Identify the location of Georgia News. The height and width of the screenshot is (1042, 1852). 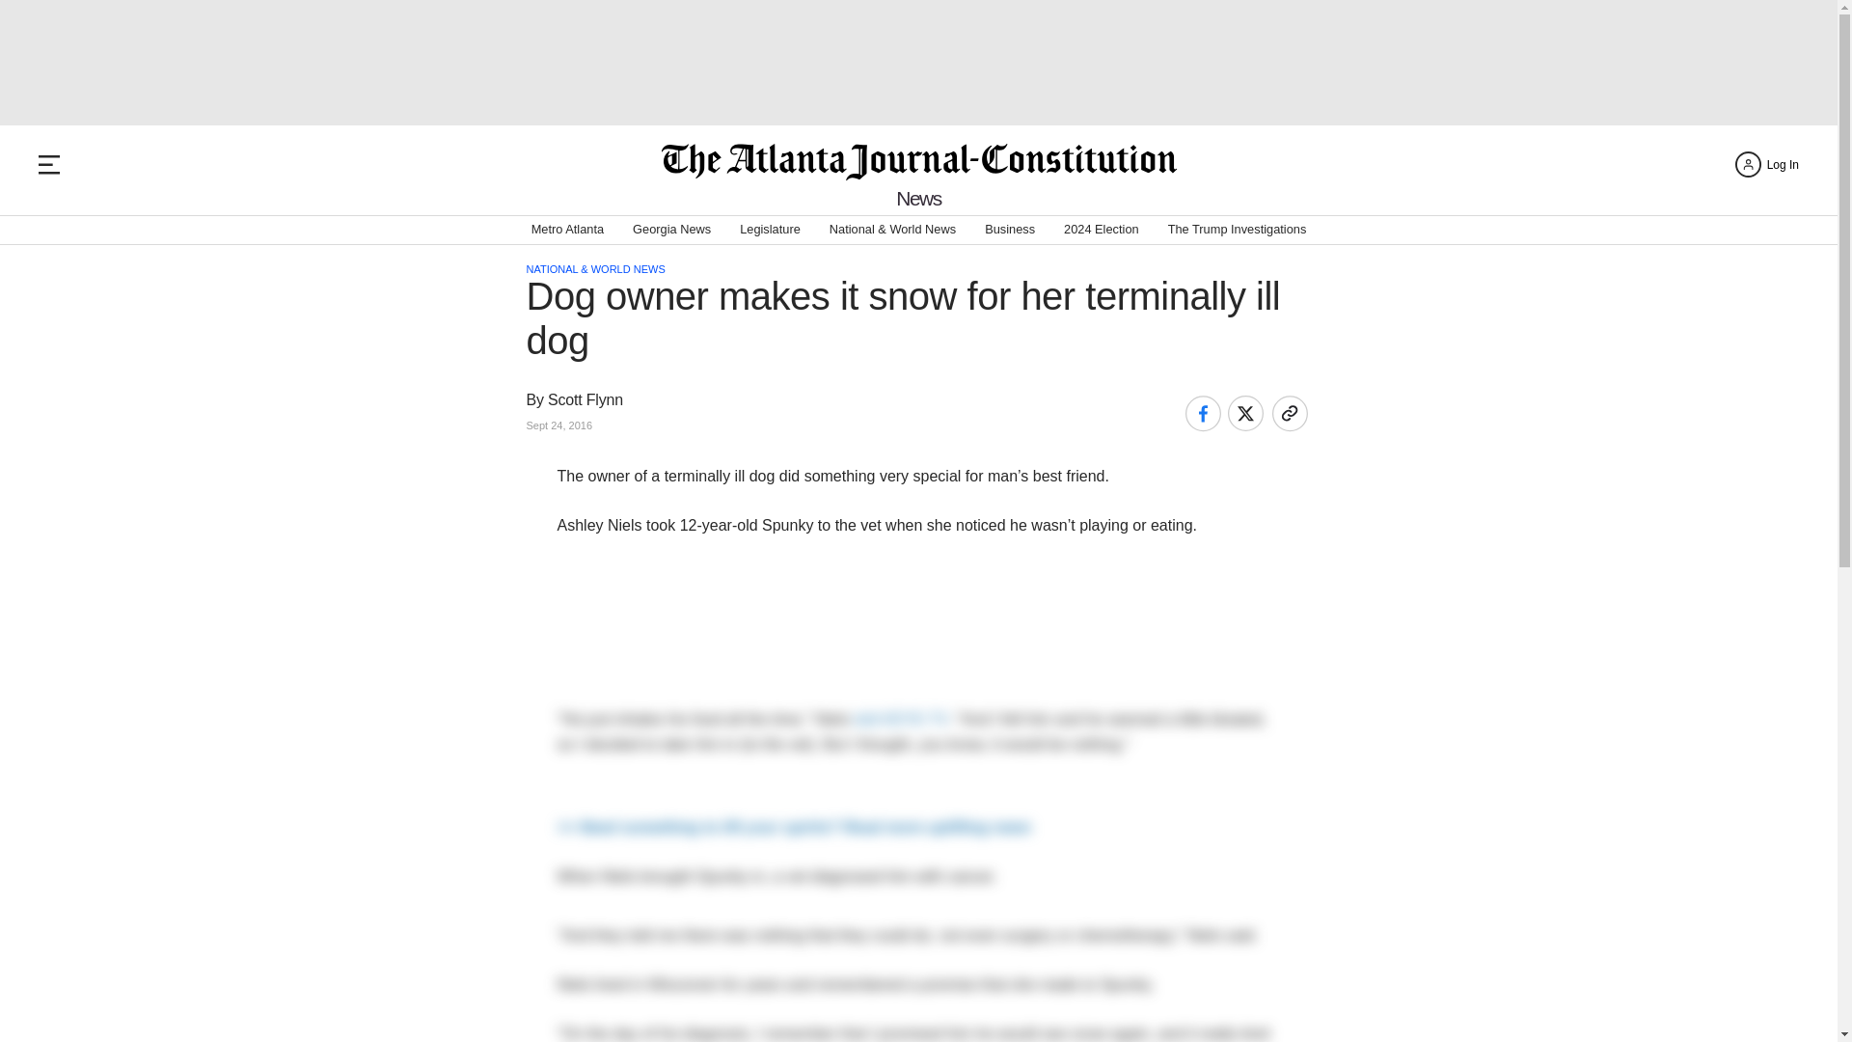
(671, 230).